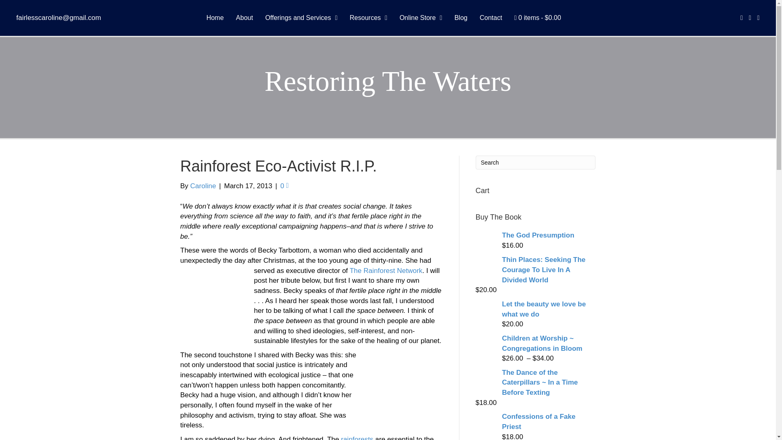 Image resolution: width=782 pixels, height=440 pixels. I want to click on Restoring The Waters, so click(388, 81).